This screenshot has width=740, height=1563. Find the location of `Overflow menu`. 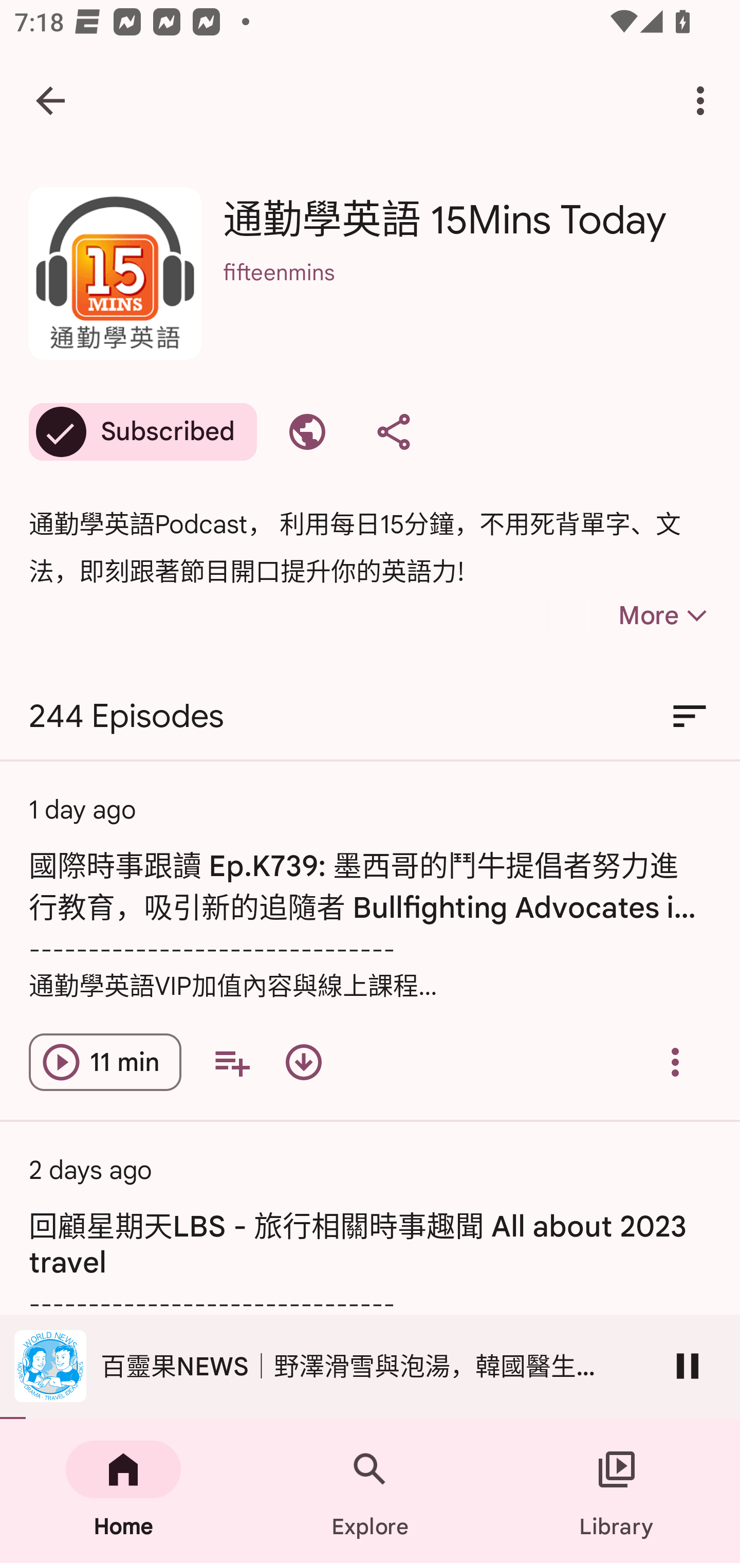

Overflow menu is located at coordinates (675, 1062).